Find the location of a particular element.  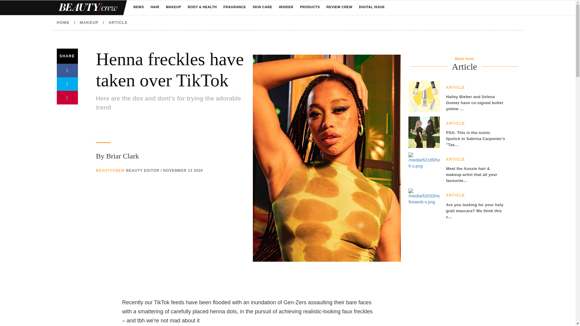

MAKEUP is located at coordinates (173, 7).